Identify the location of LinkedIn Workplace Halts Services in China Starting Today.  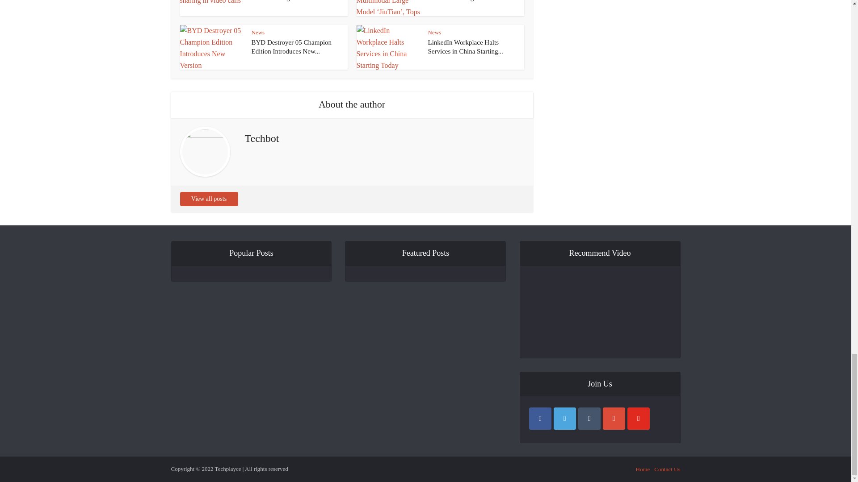
(466, 47).